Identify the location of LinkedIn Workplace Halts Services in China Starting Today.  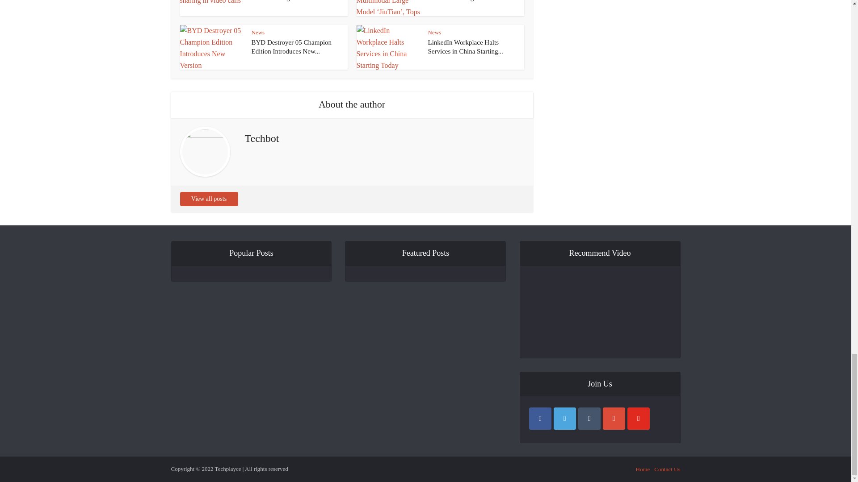
(466, 47).